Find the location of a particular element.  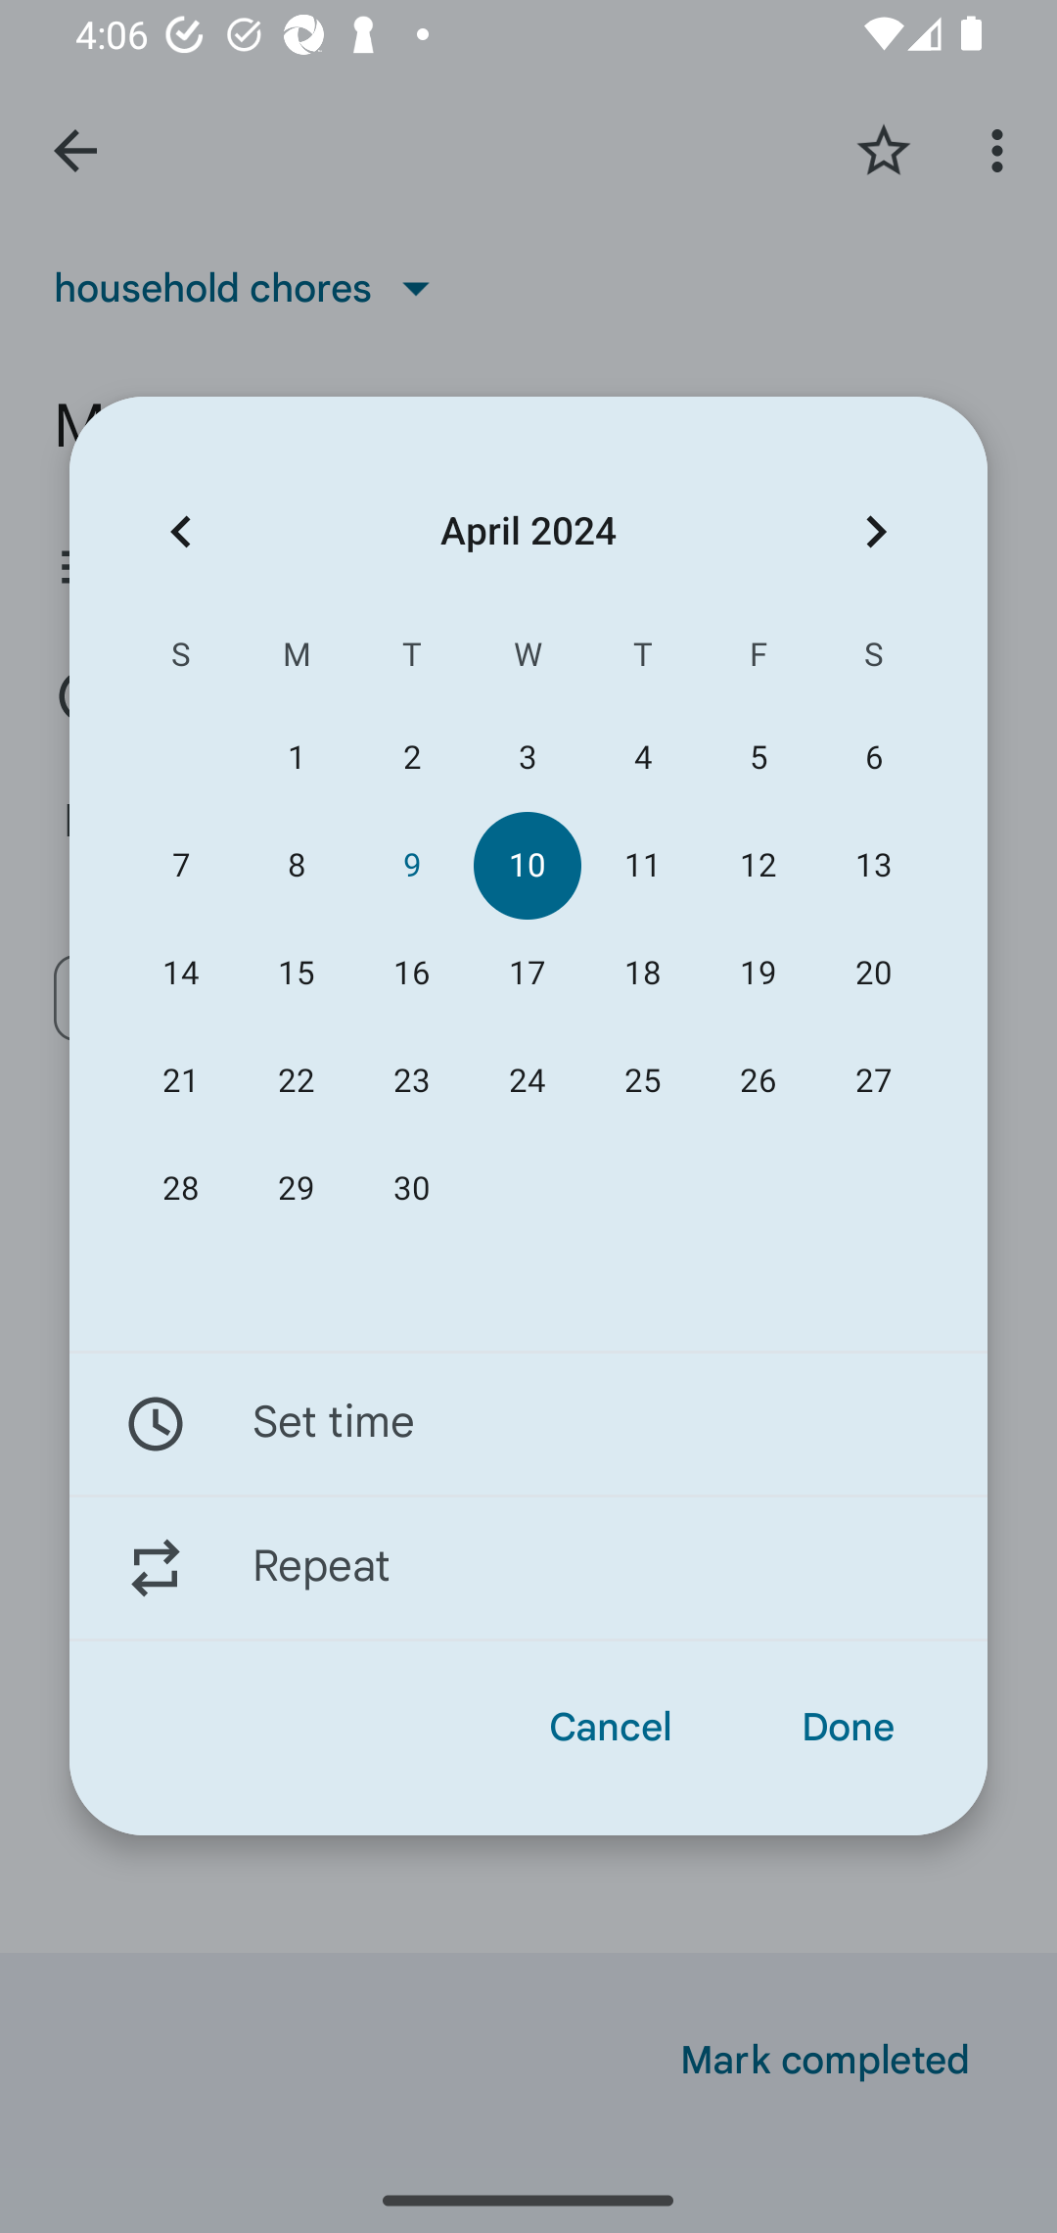

28 28 April 2024 is located at coordinates (181, 1189).